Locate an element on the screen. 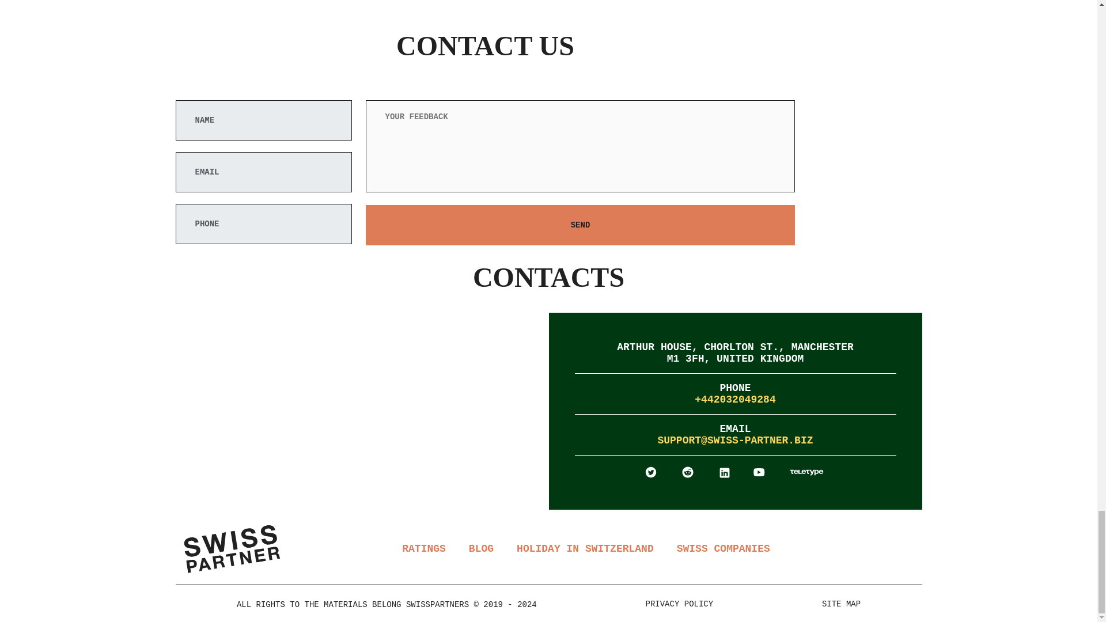  RATINGS is located at coordinates (424, 548).